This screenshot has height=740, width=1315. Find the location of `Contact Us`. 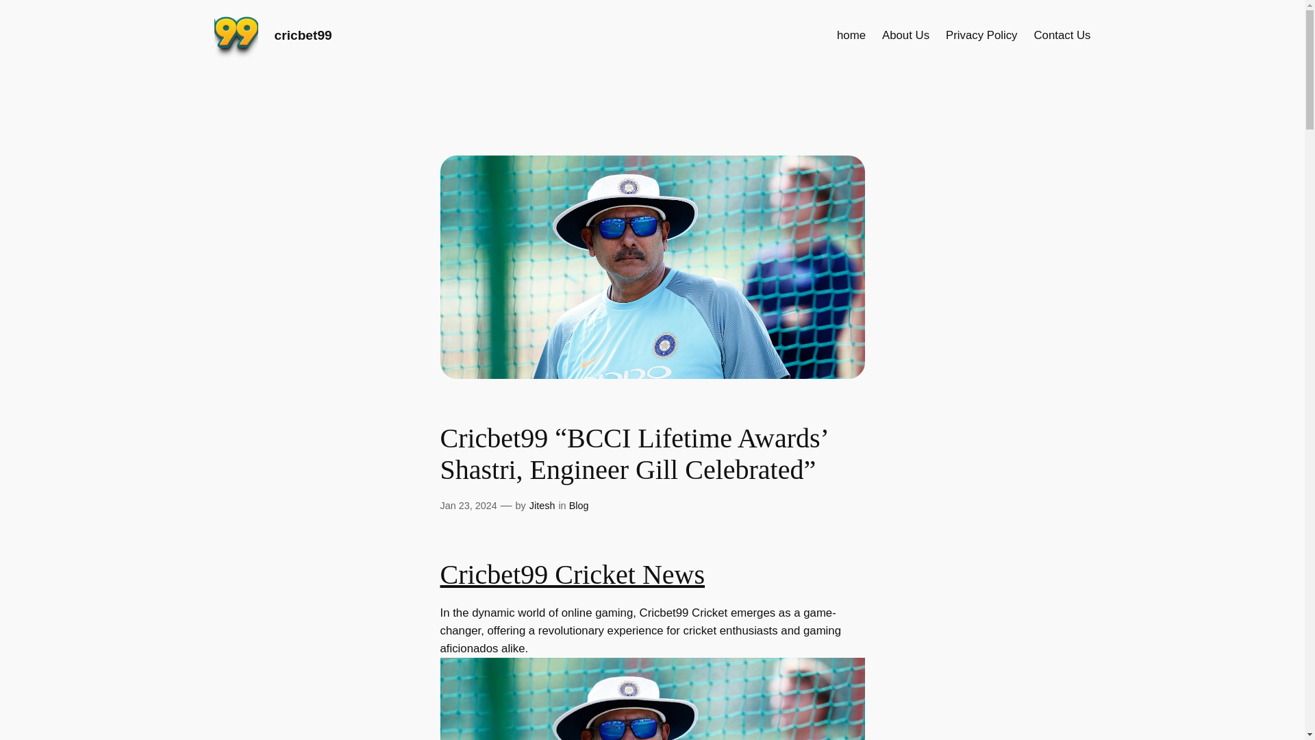

Contact Us is located at coordinates (1062, 35).